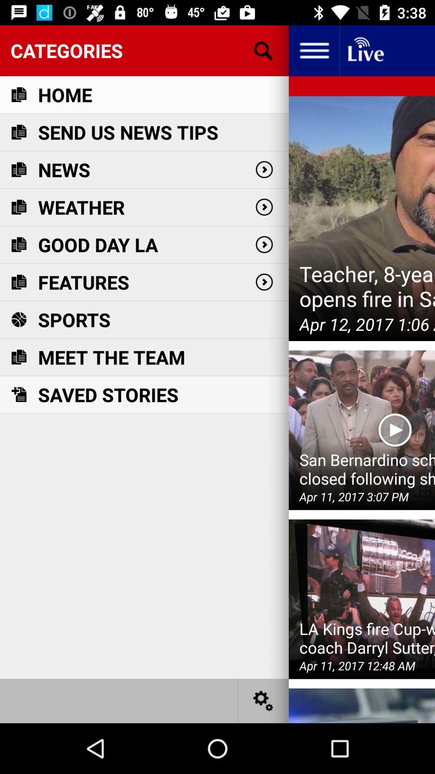 The image size is (435, 774). What do you see at coordinates (395, 430) in the screenshot?
I see `turn on icon to the right of the saved stories item` at bounding box center [395, 430].